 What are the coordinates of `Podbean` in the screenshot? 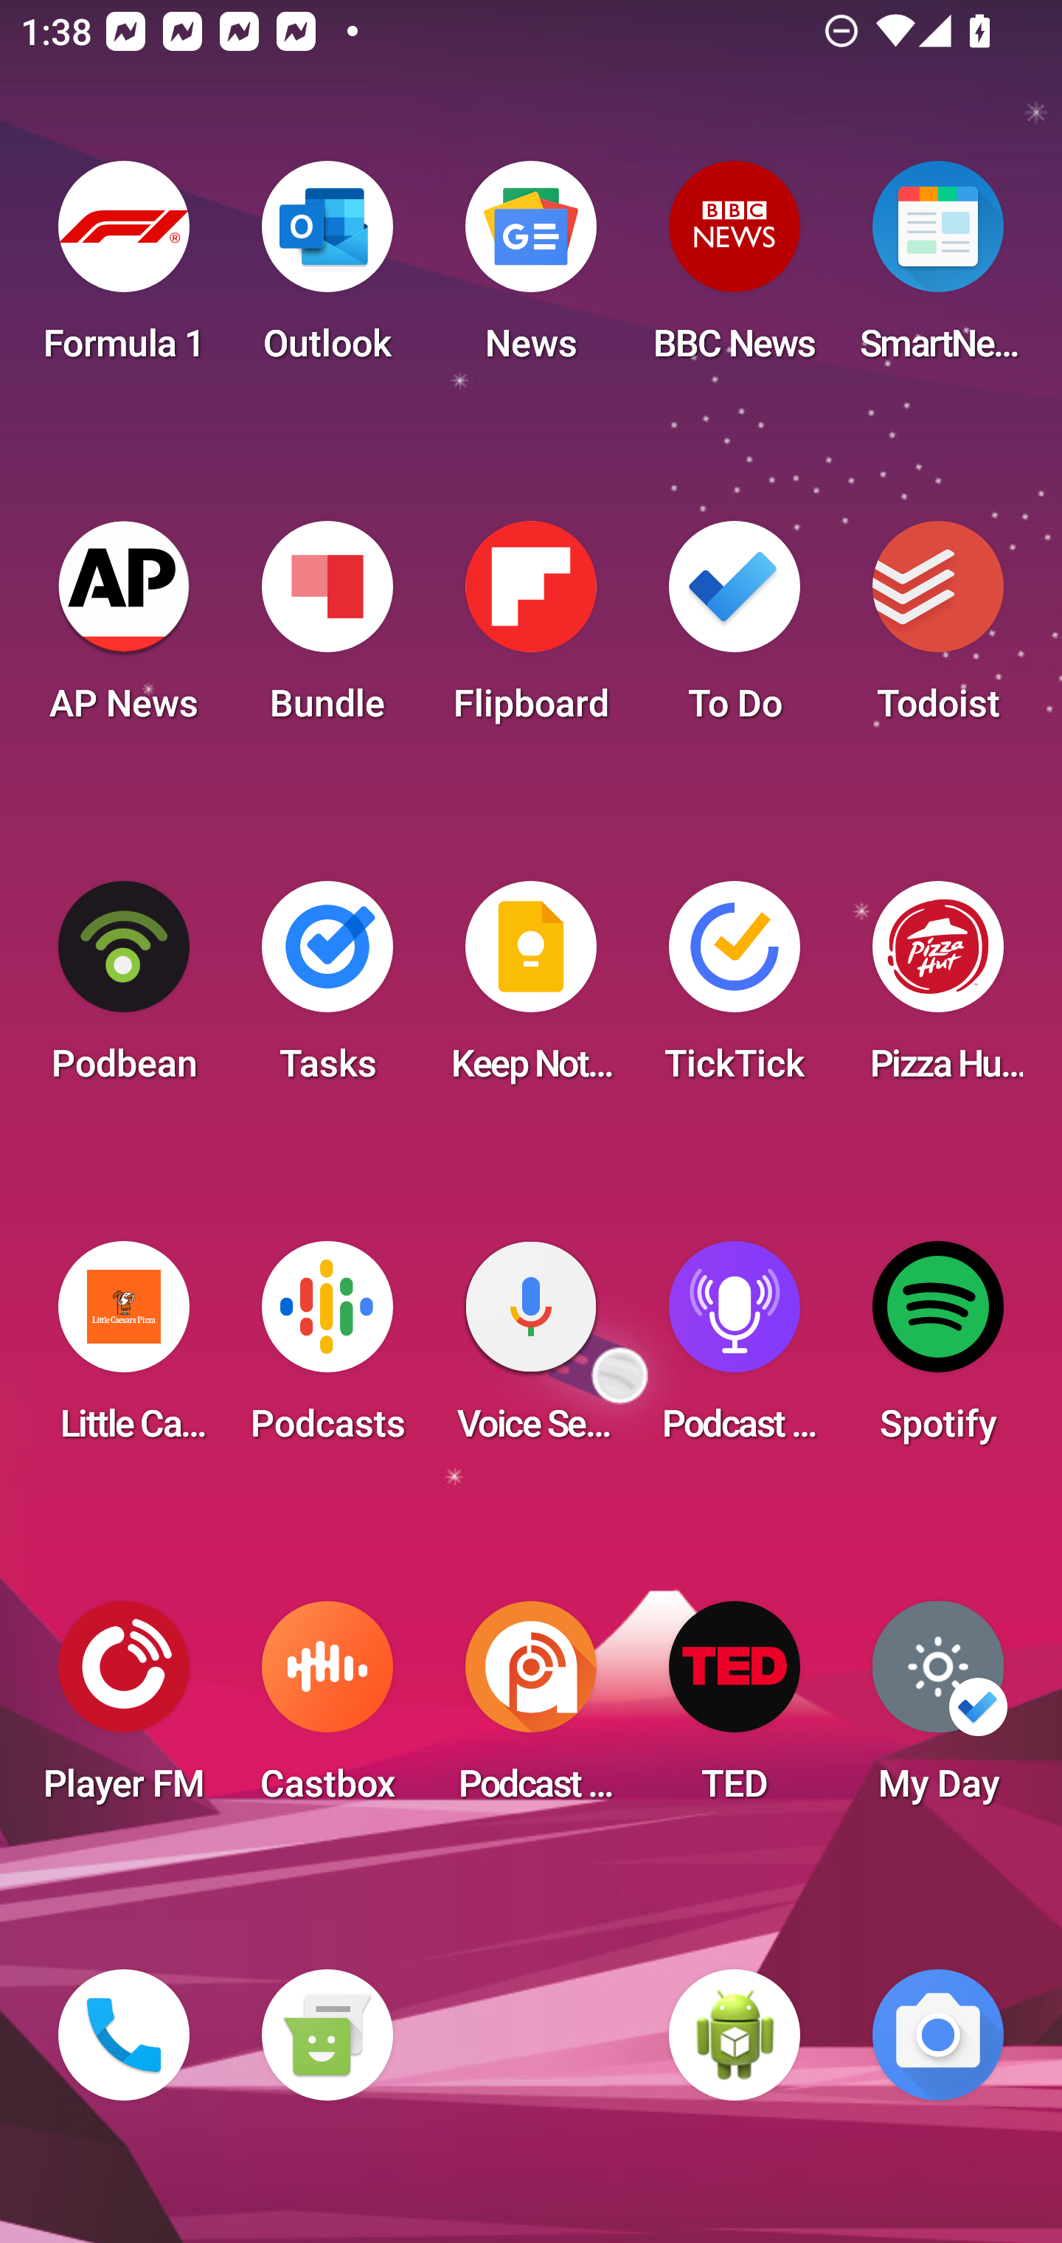 It's located at (124, 990).